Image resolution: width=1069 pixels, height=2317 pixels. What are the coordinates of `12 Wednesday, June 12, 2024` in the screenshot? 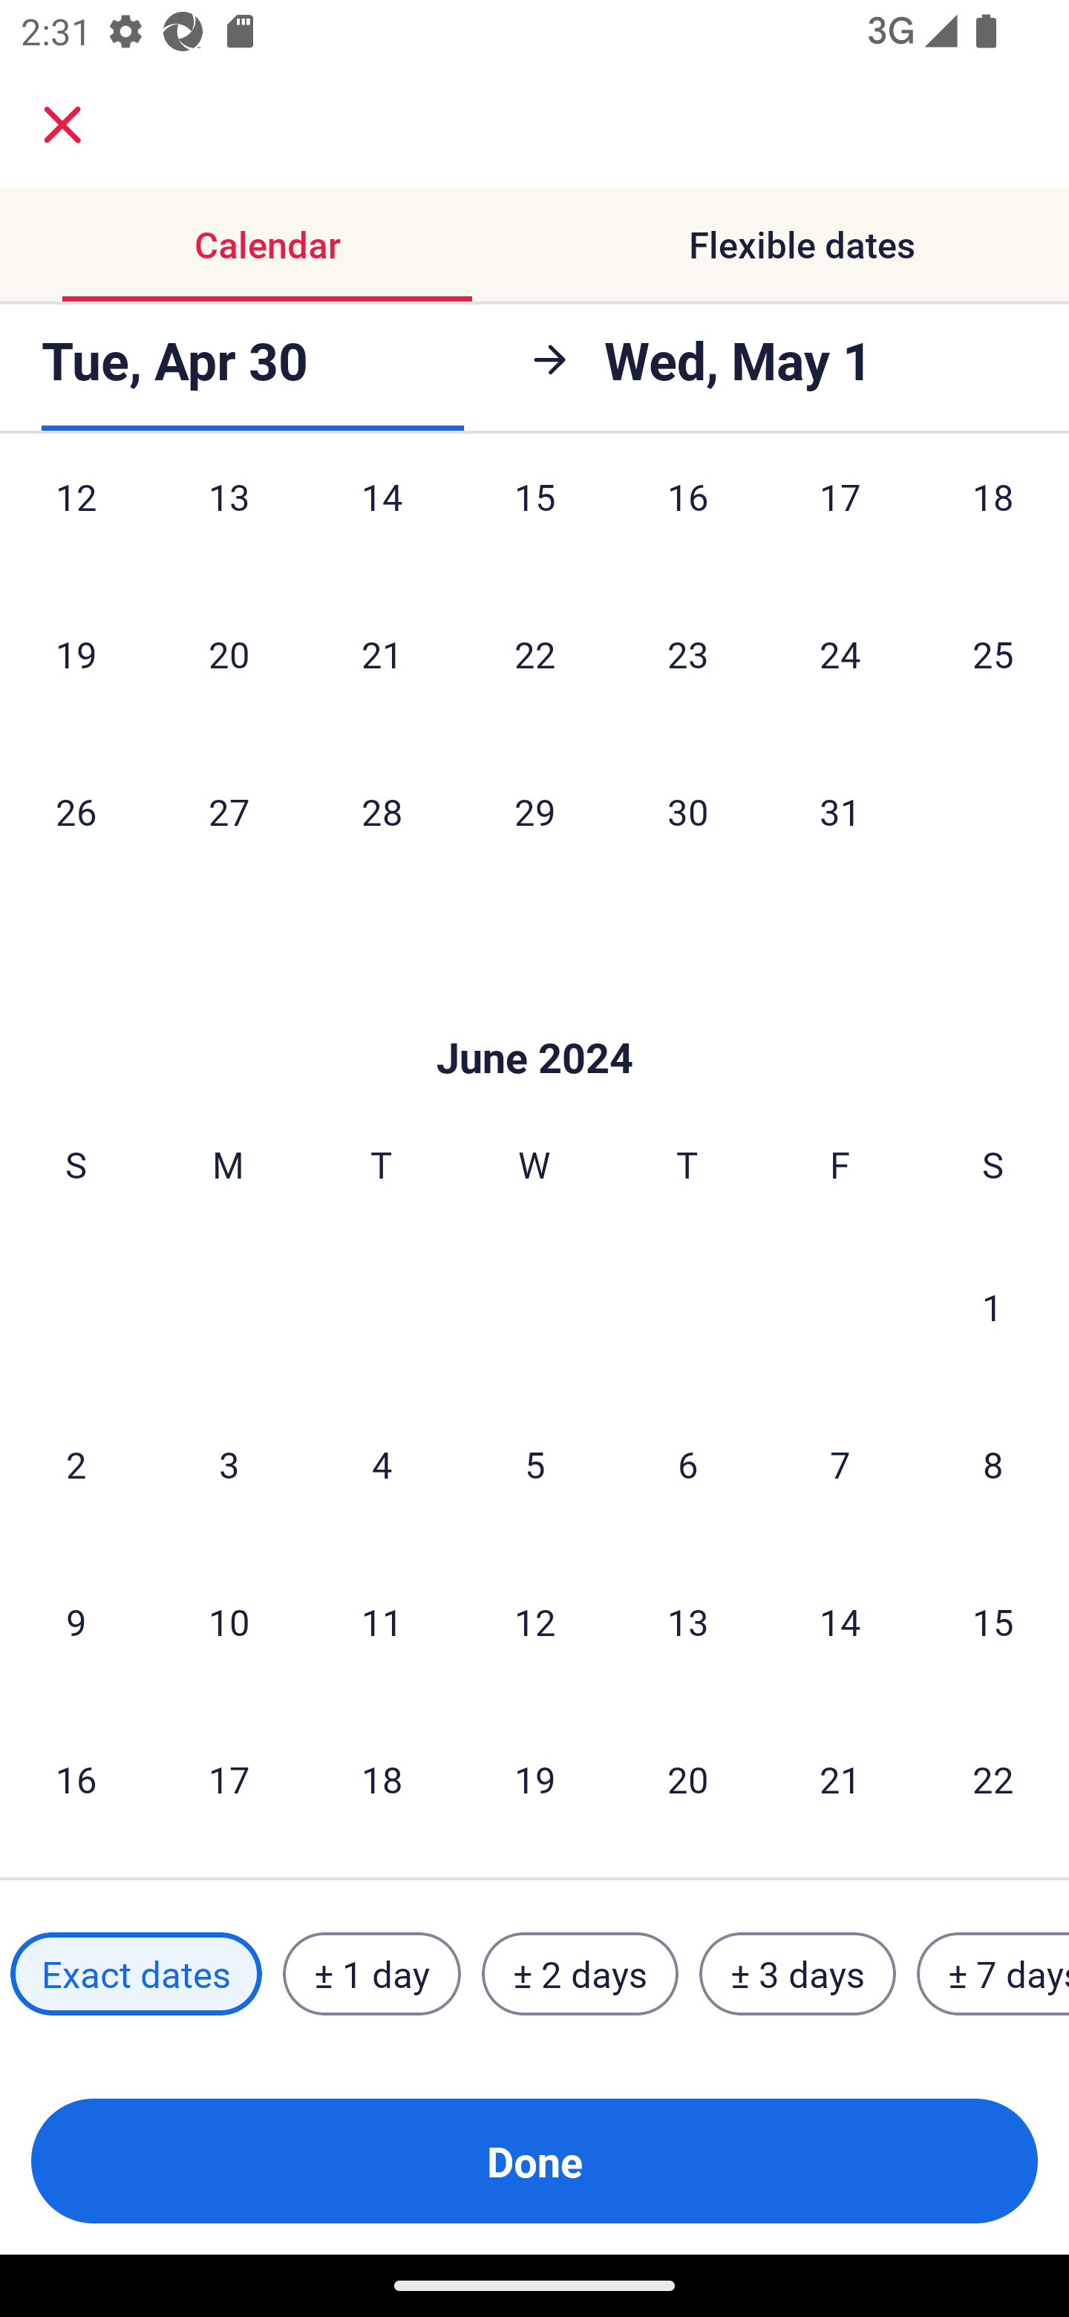 It's located at (534, 1622).